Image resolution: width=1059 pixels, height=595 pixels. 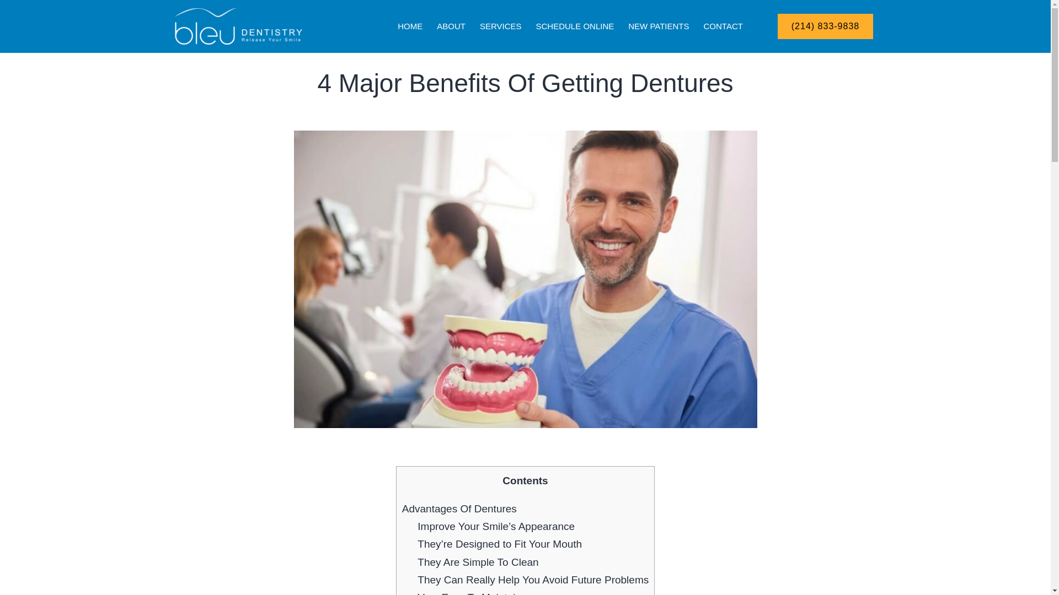 What do you see at coordinates (575, 26) in the screenshot?
I see `SCHEDULE ONLINE` at bounding box center [575, 26].